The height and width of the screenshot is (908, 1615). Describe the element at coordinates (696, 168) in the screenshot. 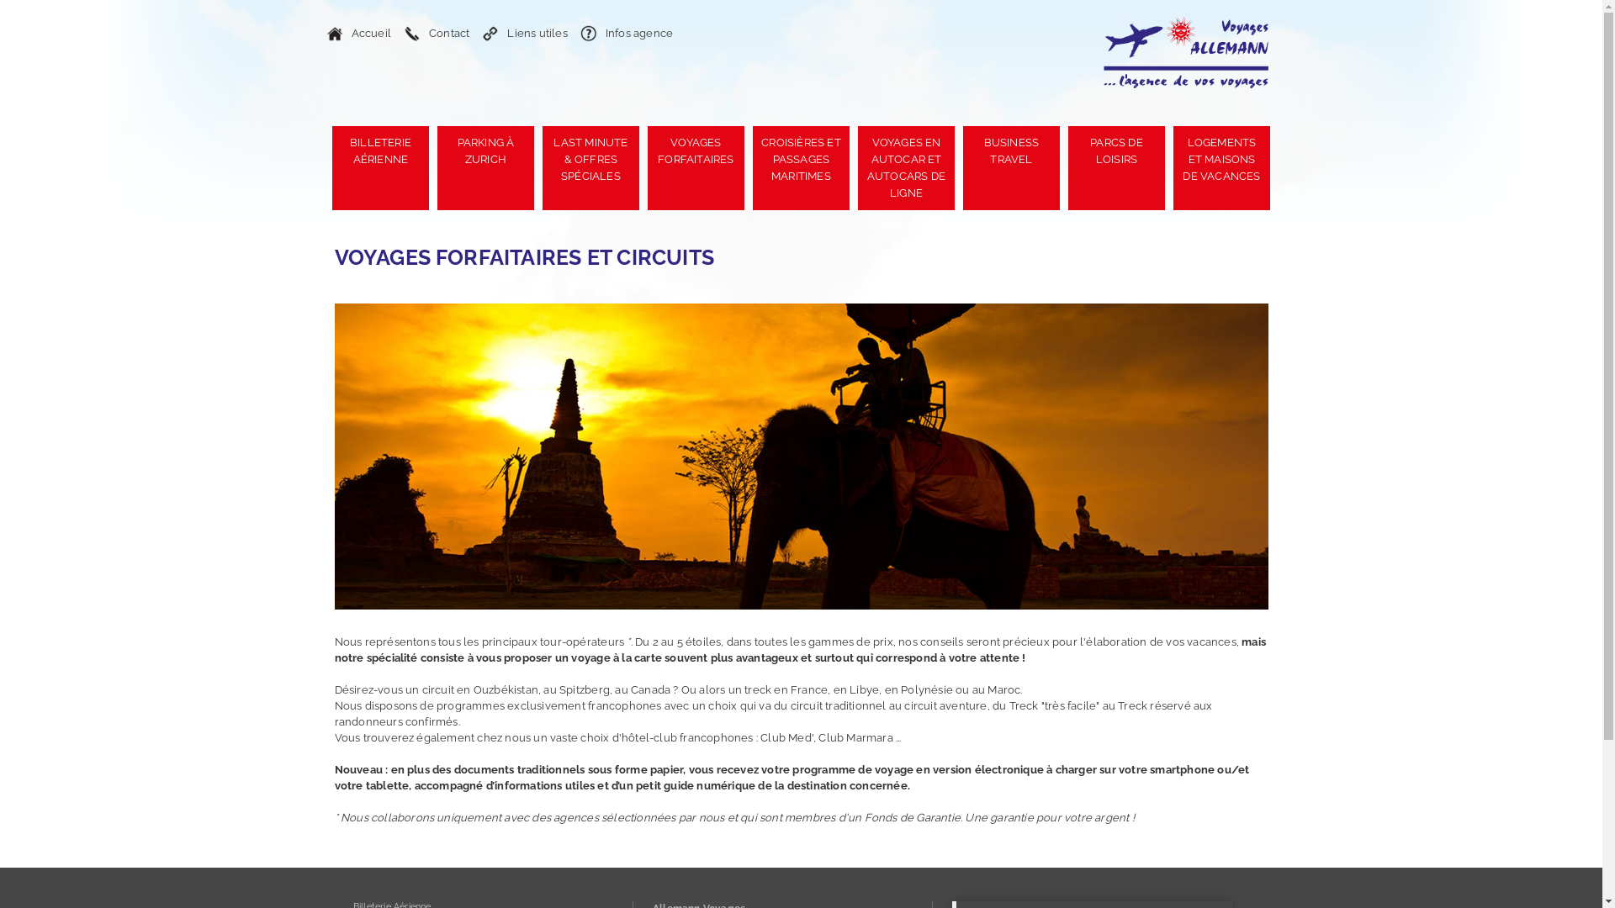

I see `VOYAGES FORFAITAIRES` at that location.